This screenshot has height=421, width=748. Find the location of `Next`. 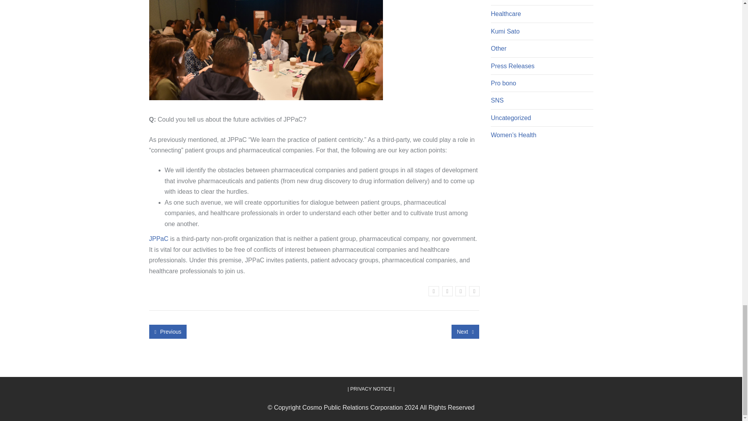

Next is located at coordinates (465, 331).